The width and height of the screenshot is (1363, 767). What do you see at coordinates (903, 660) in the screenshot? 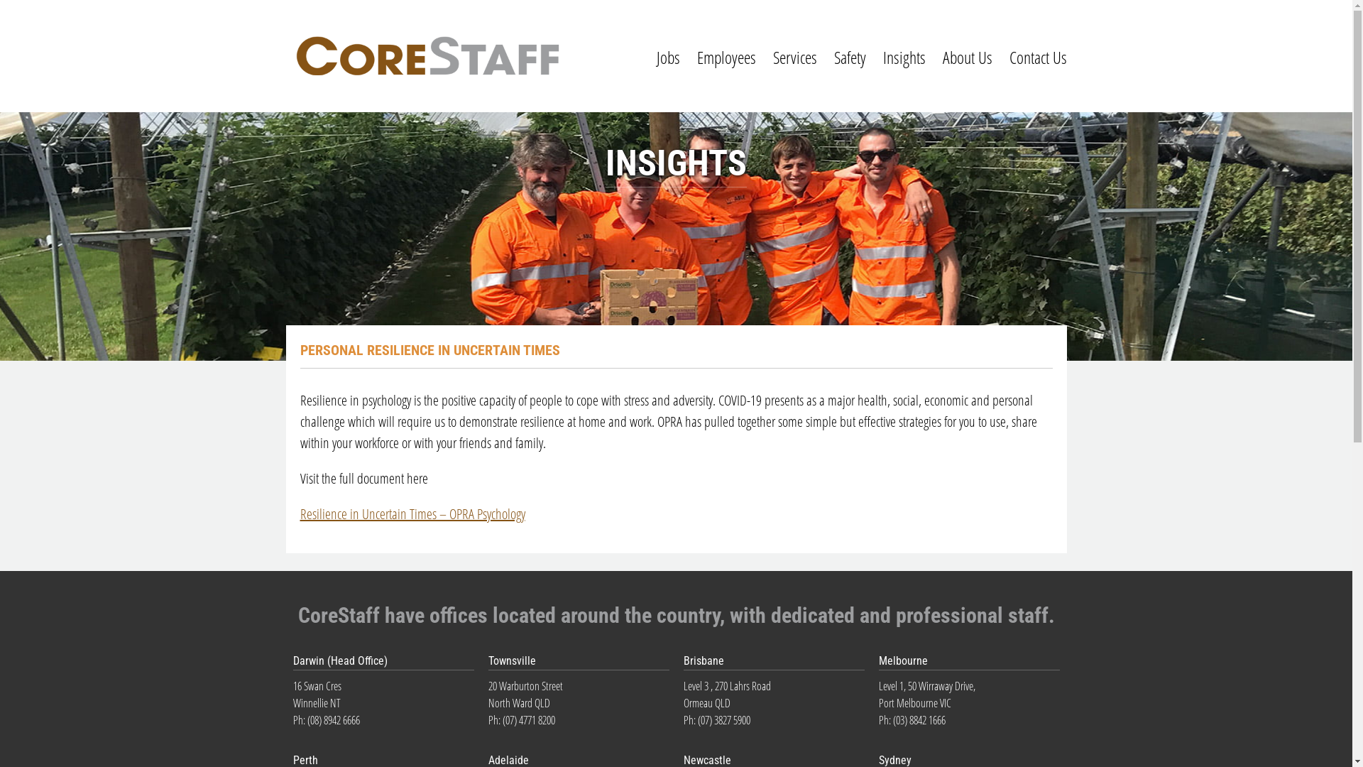
I see `Melbourne` at bounding box center [903, 660].